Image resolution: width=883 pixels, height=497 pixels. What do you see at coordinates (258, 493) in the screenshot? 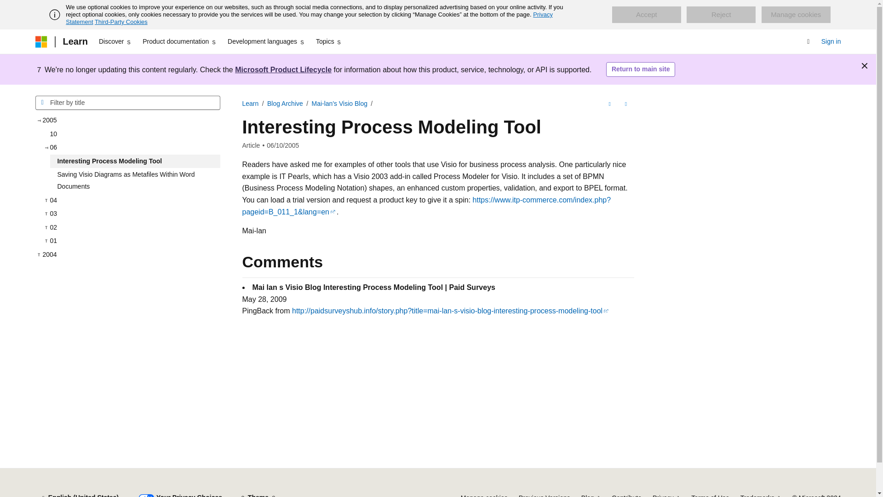
I see `Theme` at bounding box center [258, 493].